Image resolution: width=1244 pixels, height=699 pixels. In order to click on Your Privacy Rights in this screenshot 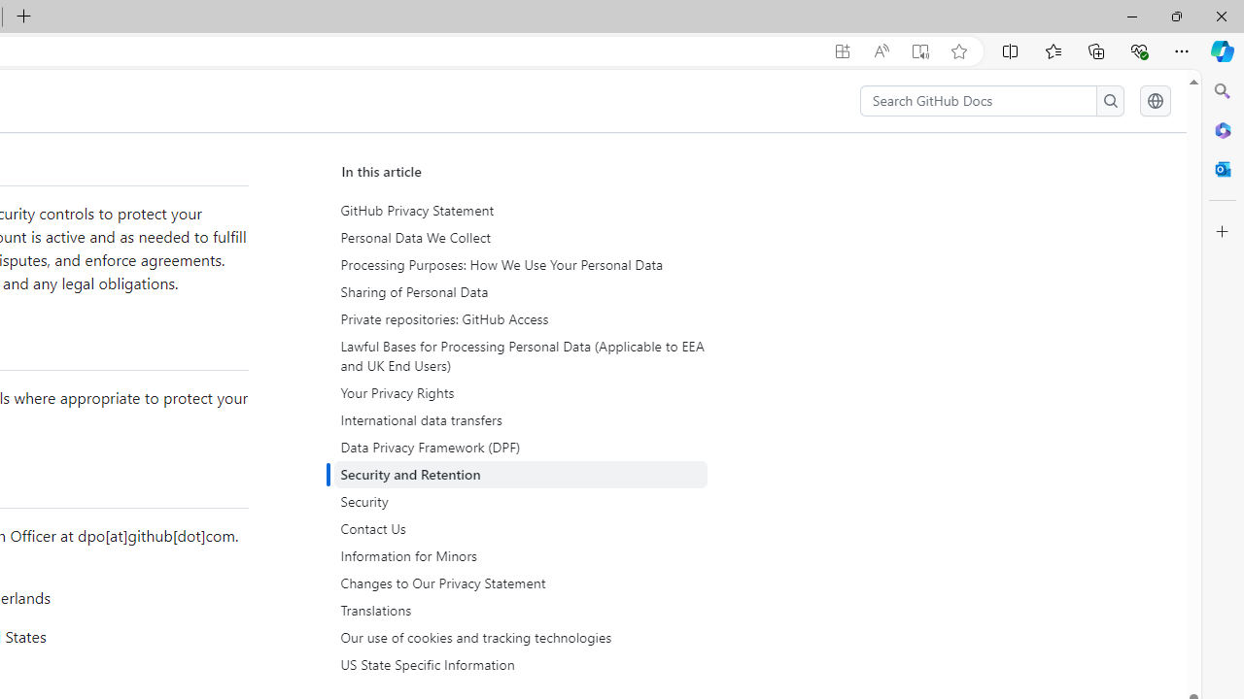, I will do `click(523, 392)`.